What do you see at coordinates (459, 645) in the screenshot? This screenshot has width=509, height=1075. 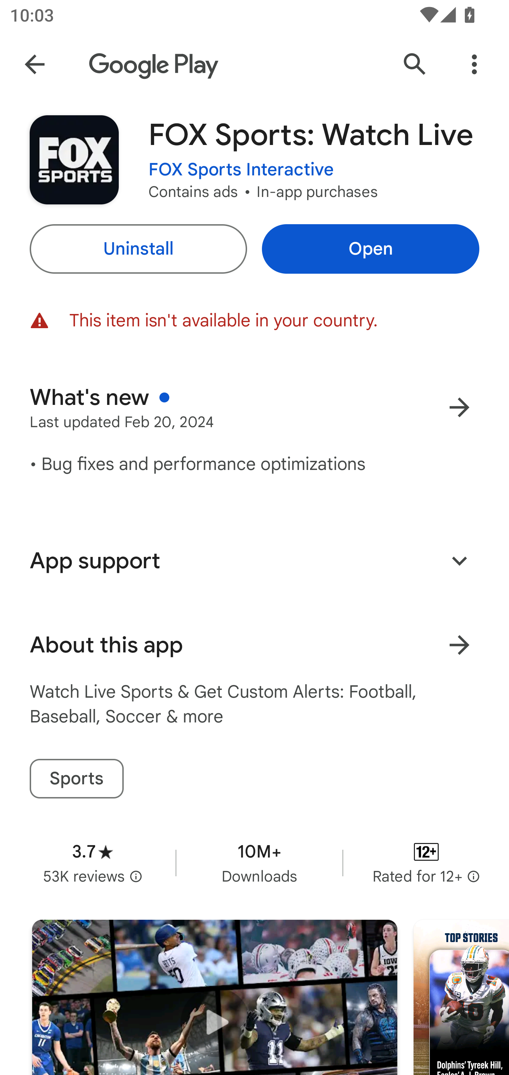 I see `Learn more About this app` at bounding box center [459, 645].